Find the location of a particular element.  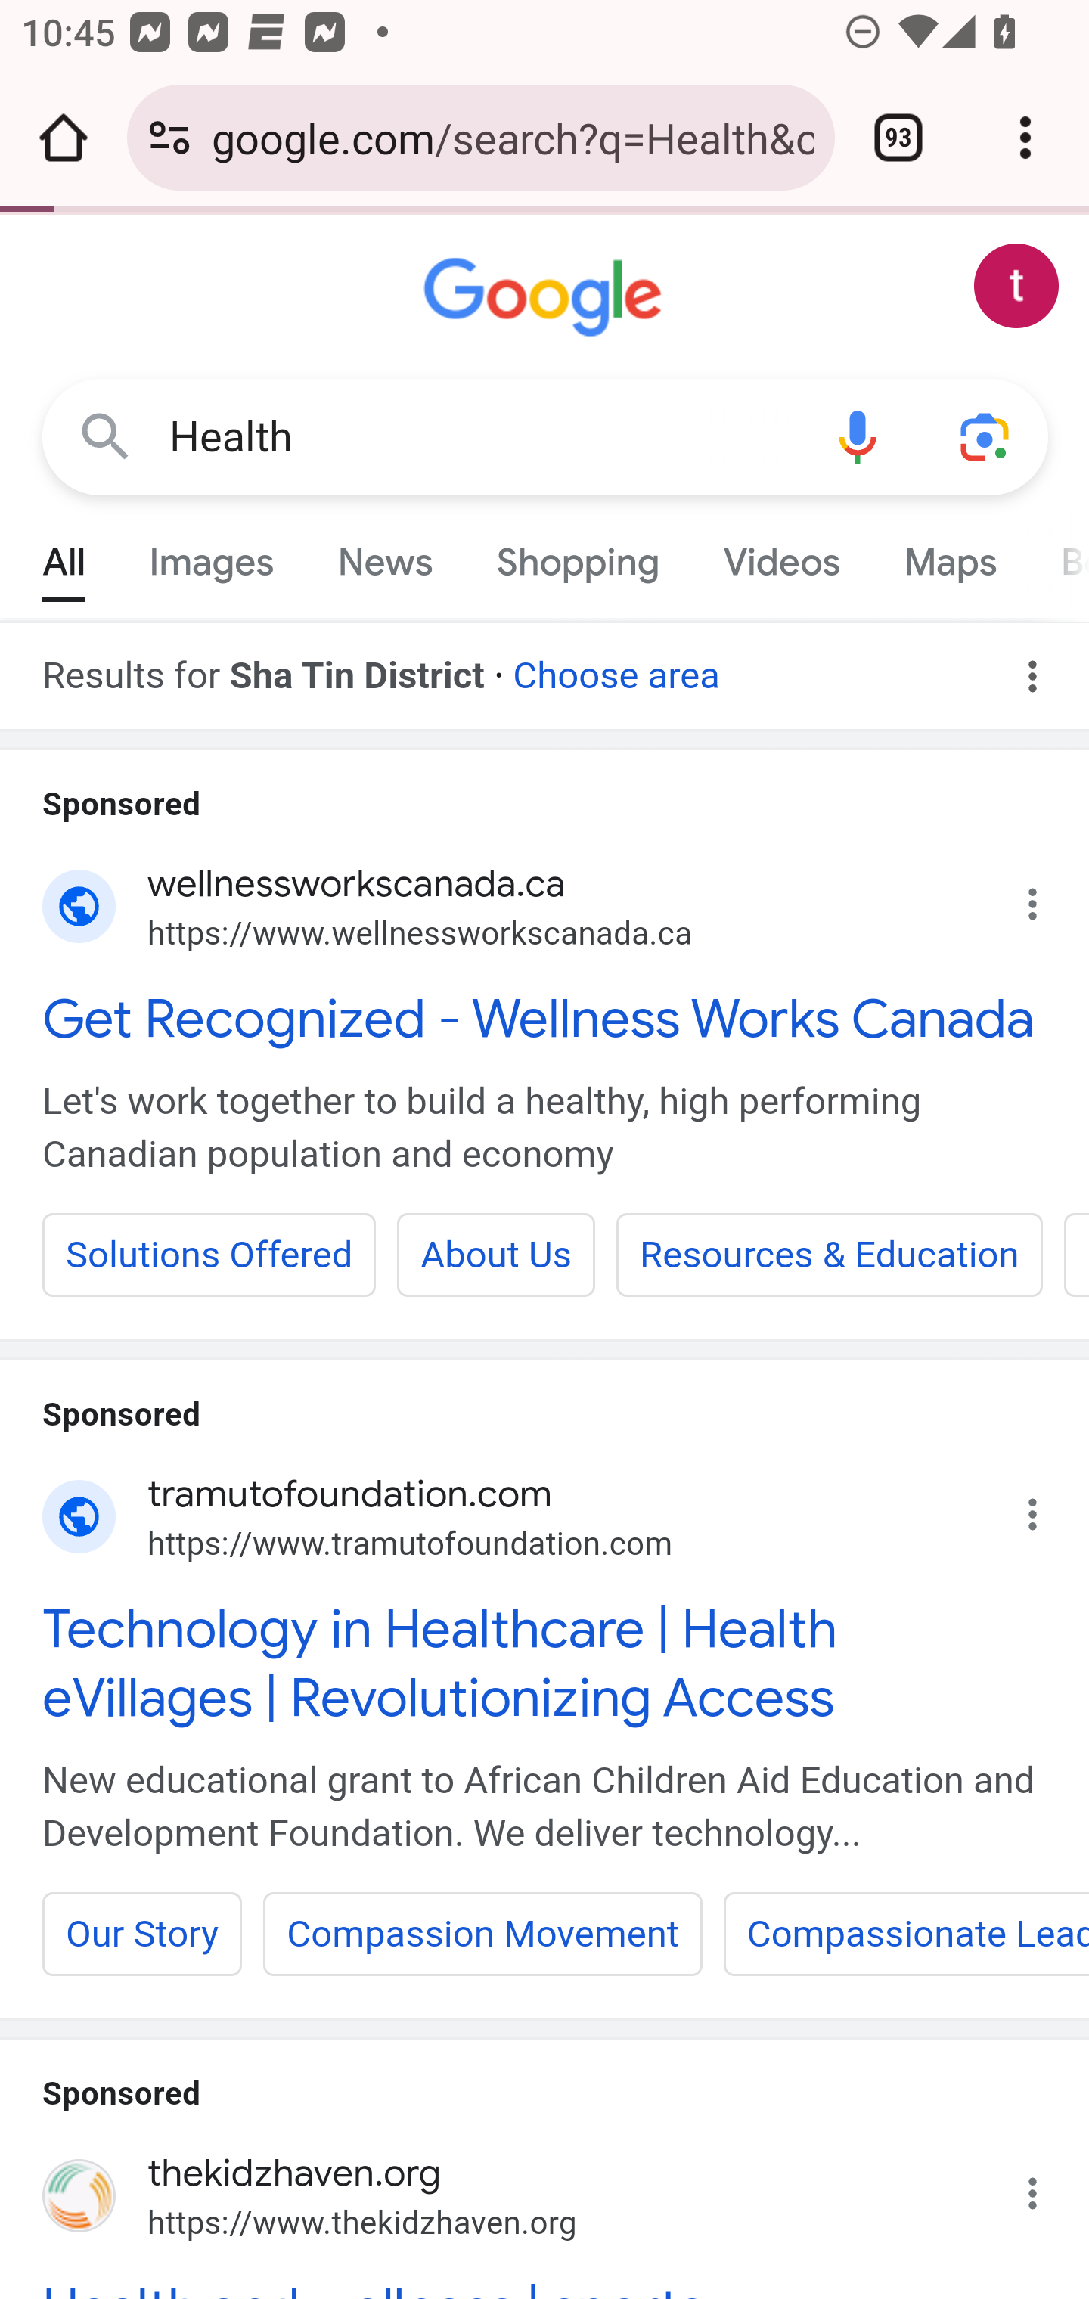

Google is located at coordinates (546, 298).